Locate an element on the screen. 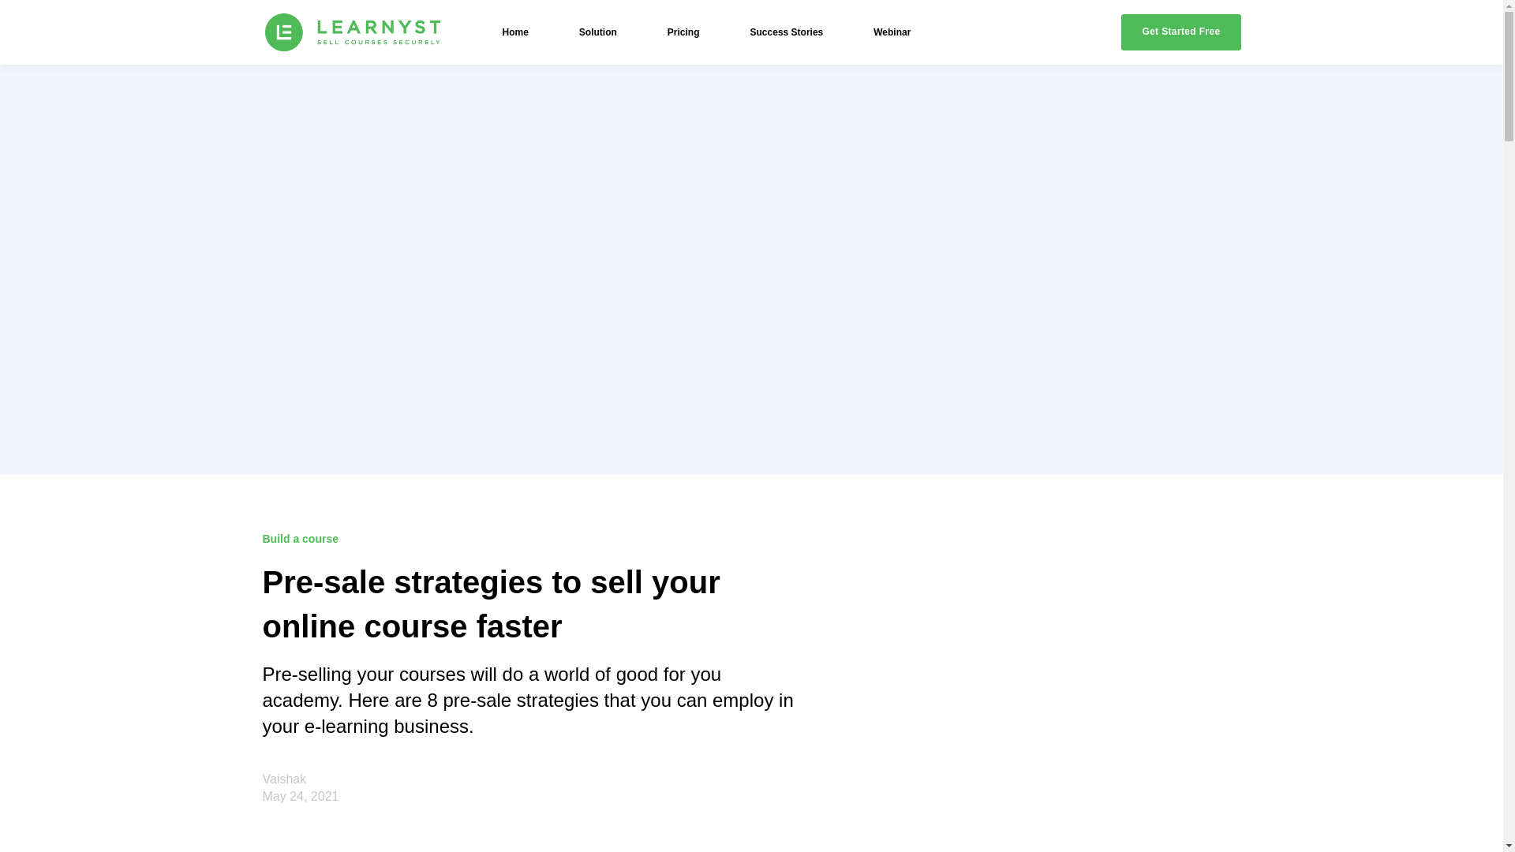 The image size is (1515, 852). Success Stories is located at coordinates (787, 32).